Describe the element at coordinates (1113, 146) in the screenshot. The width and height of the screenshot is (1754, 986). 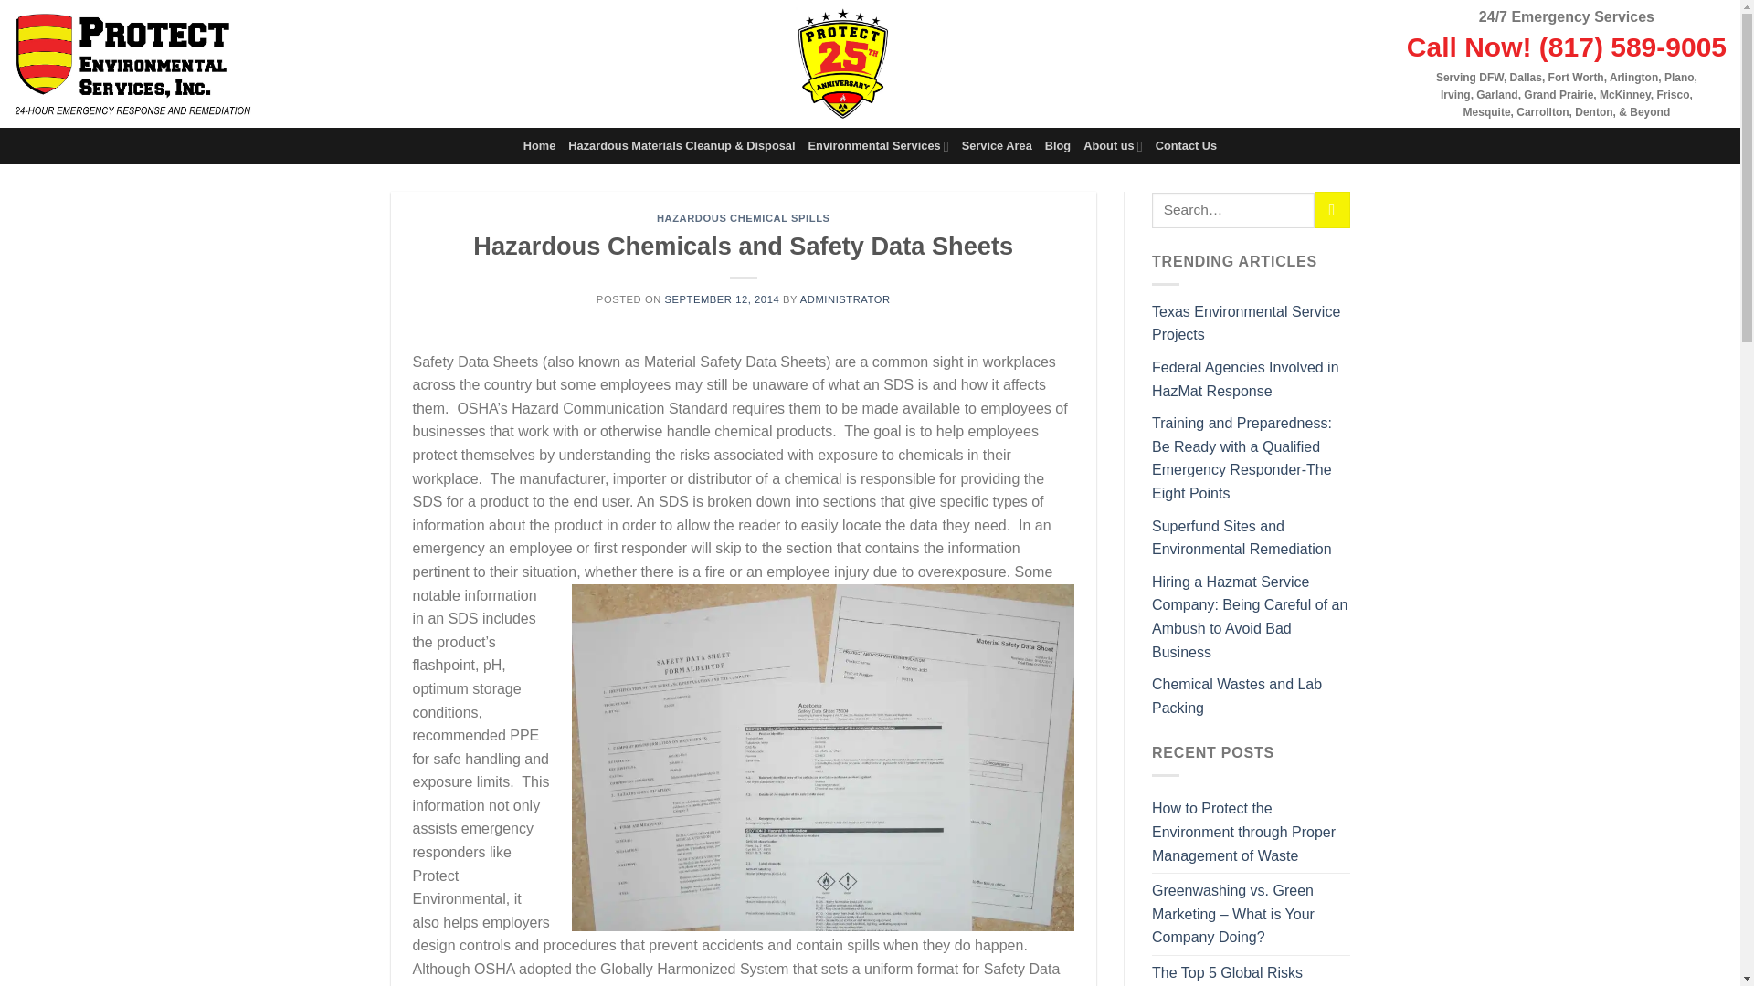
I see `About us` at that location.